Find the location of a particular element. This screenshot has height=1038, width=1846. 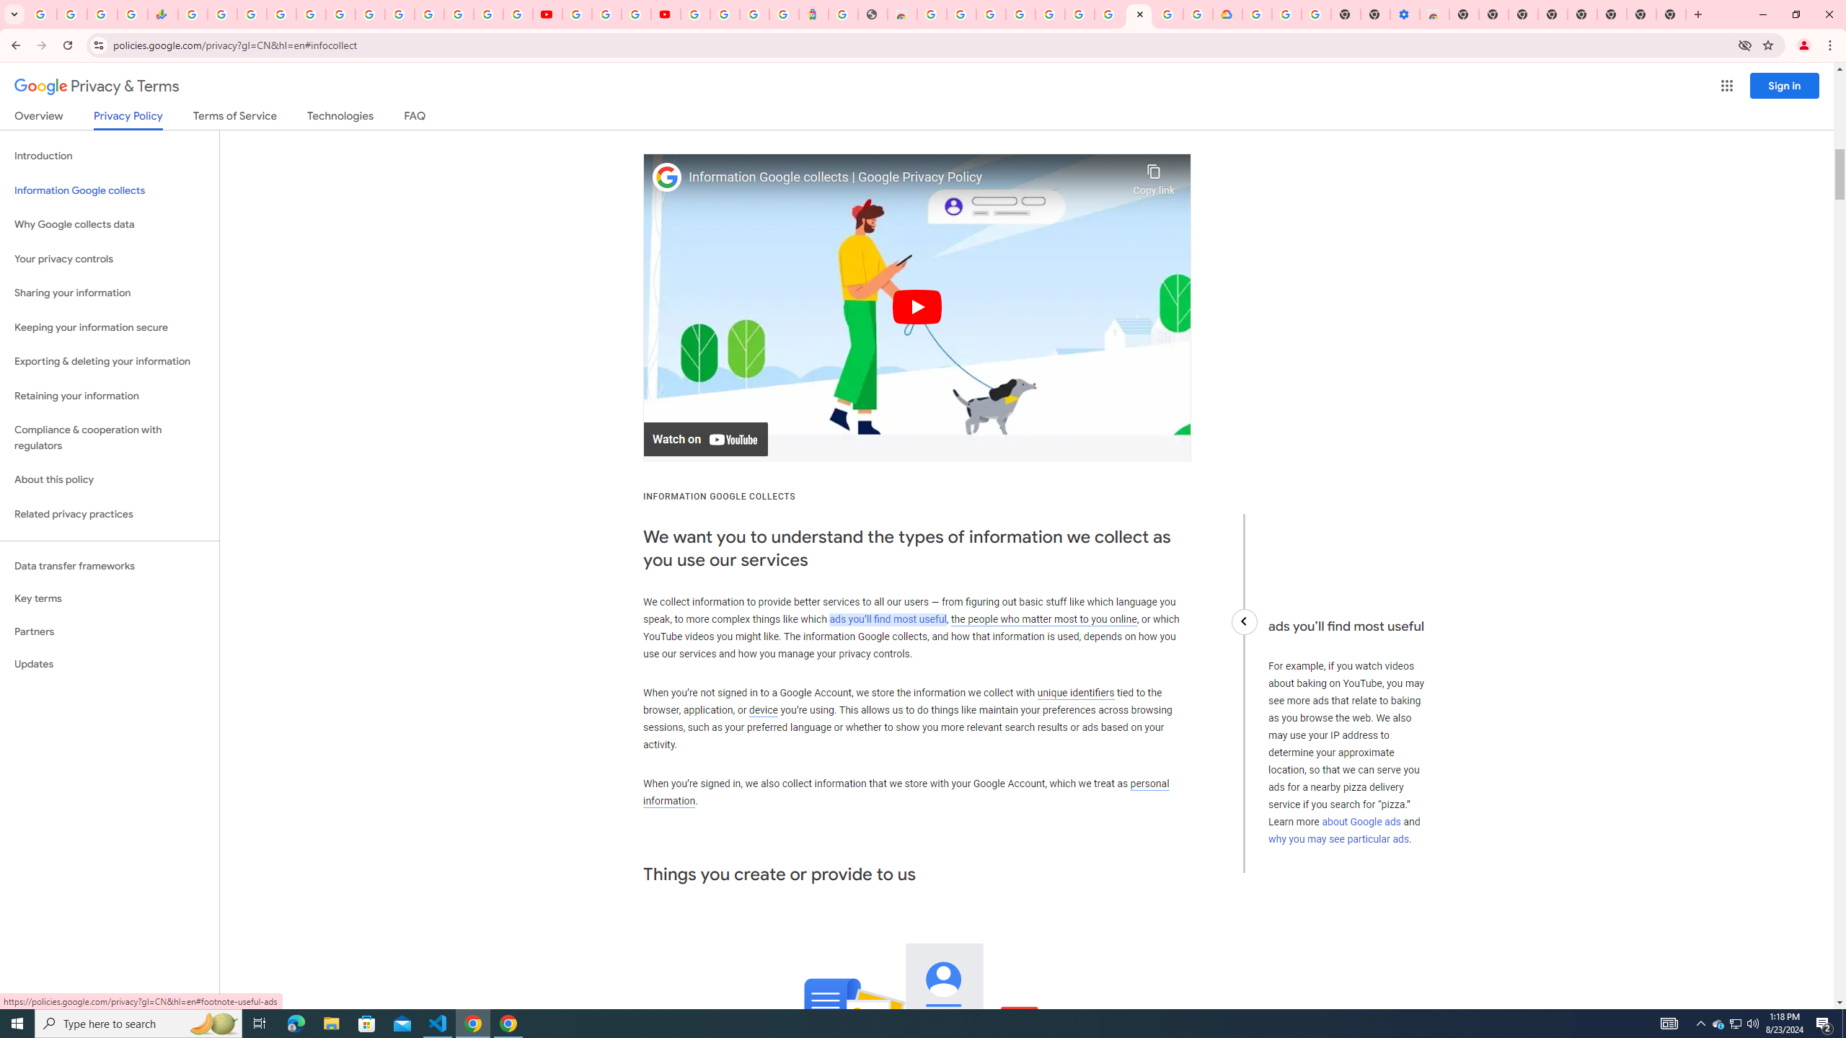

Watch on YouTube is located at coordinates (705, 440).